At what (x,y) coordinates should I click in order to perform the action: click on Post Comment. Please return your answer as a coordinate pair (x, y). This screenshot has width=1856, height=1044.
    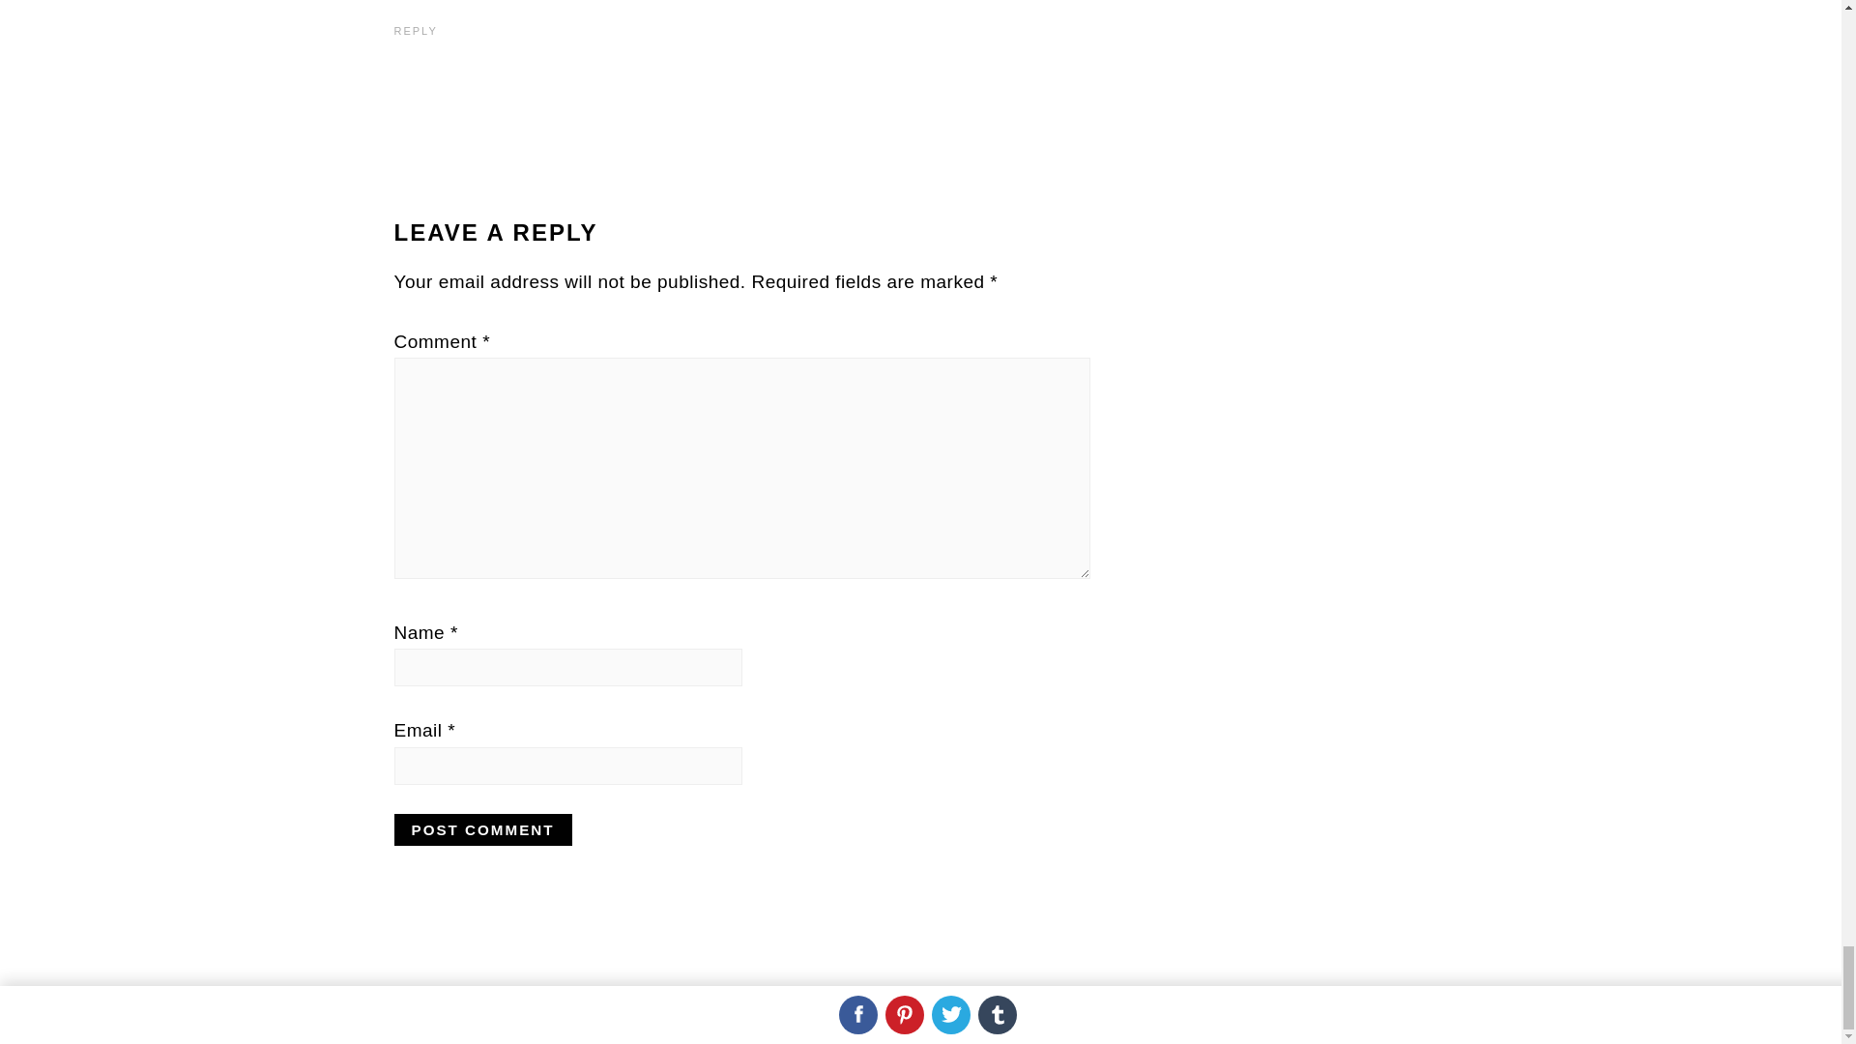
    Looking at the image, I should click on (482, 829).